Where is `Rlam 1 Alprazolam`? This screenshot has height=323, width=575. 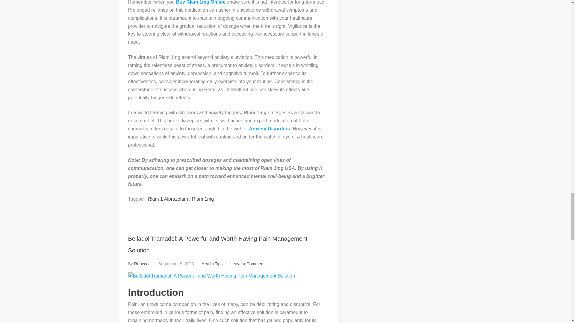
Rlam 1 Alprazolam is located at coordinates (168, 199).